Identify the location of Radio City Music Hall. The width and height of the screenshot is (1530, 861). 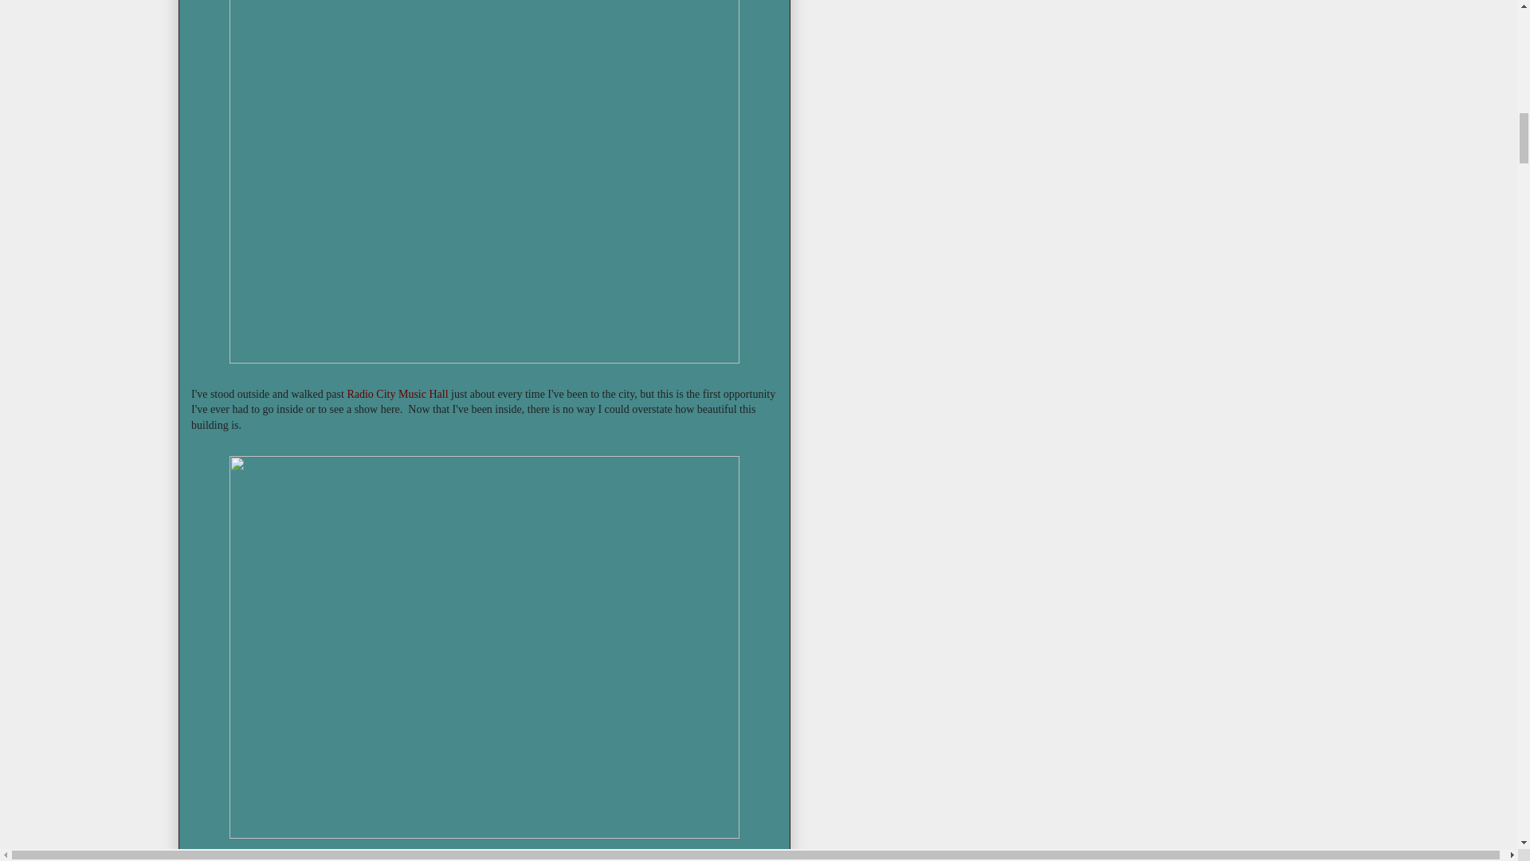
(397, 394).